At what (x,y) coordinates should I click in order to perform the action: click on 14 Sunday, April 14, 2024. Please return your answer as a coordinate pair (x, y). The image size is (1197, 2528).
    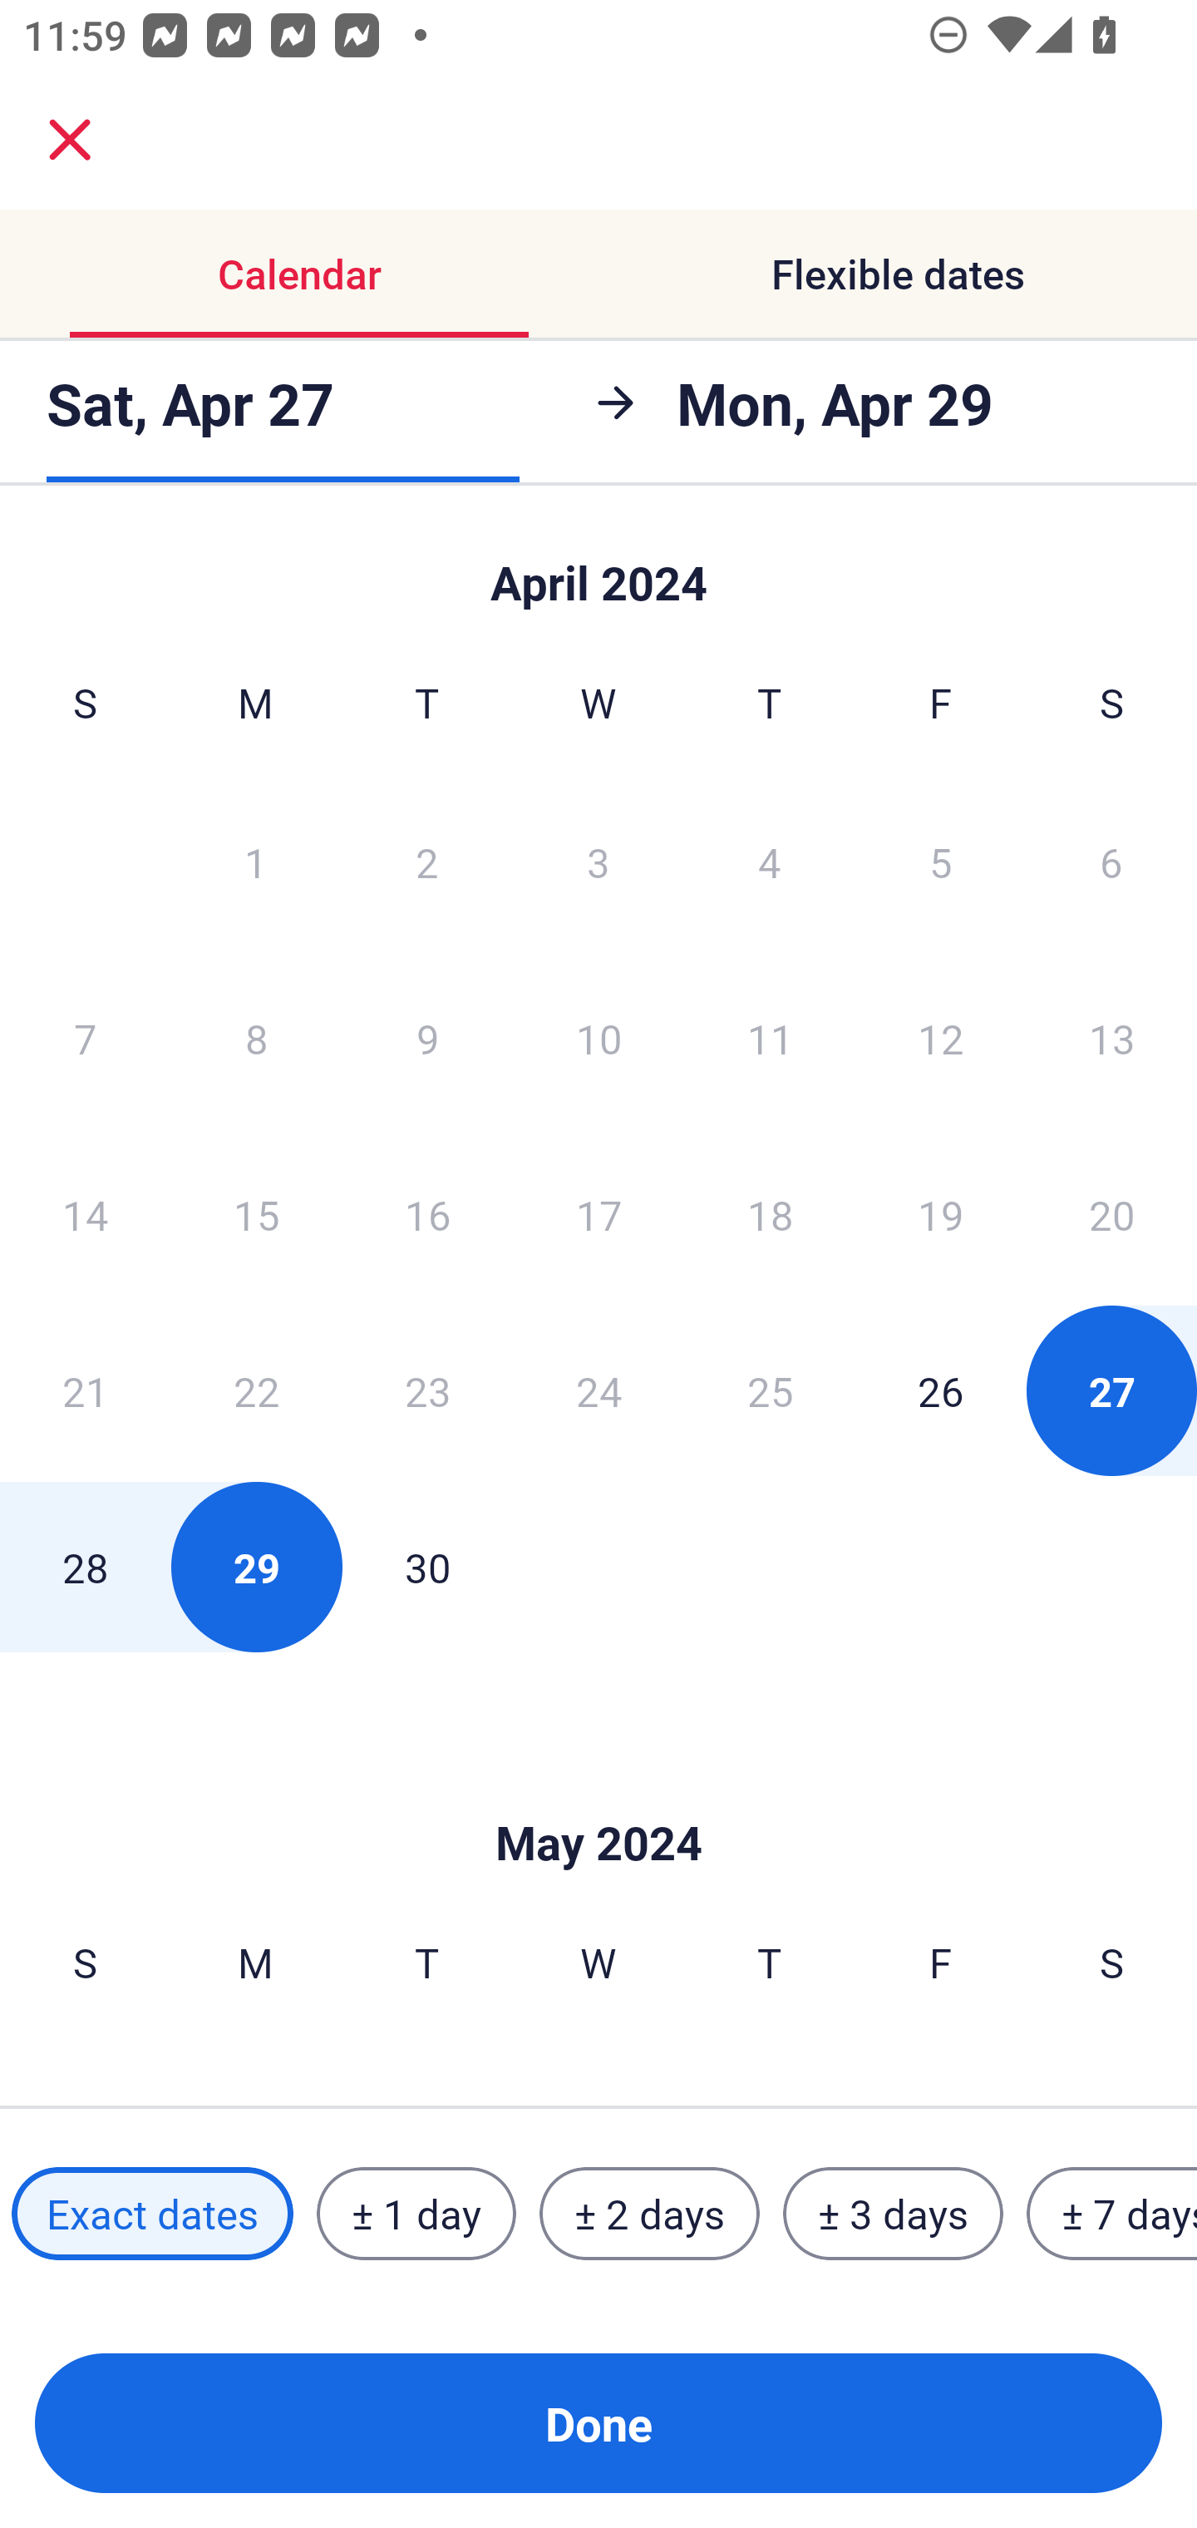
    Looking at the image, I should click on (85, 1214).